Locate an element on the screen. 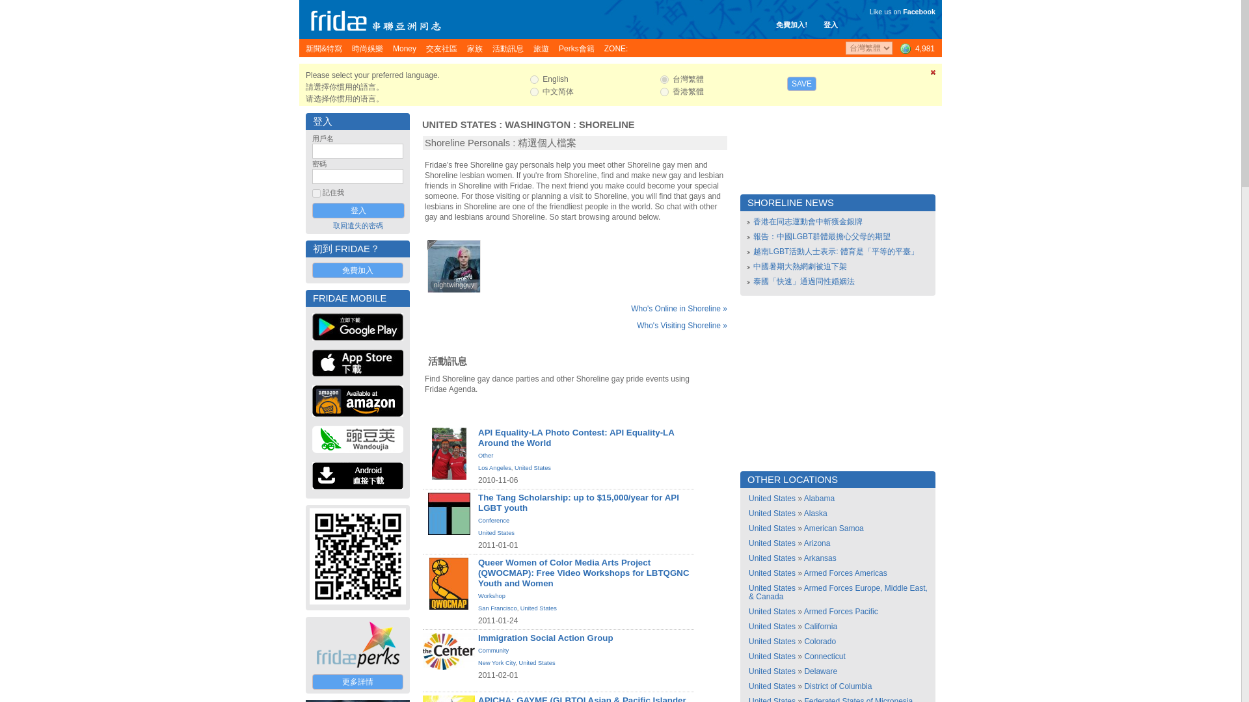 This screenshot has width=1249, height=702. Money is located at coordinates (405, 48).